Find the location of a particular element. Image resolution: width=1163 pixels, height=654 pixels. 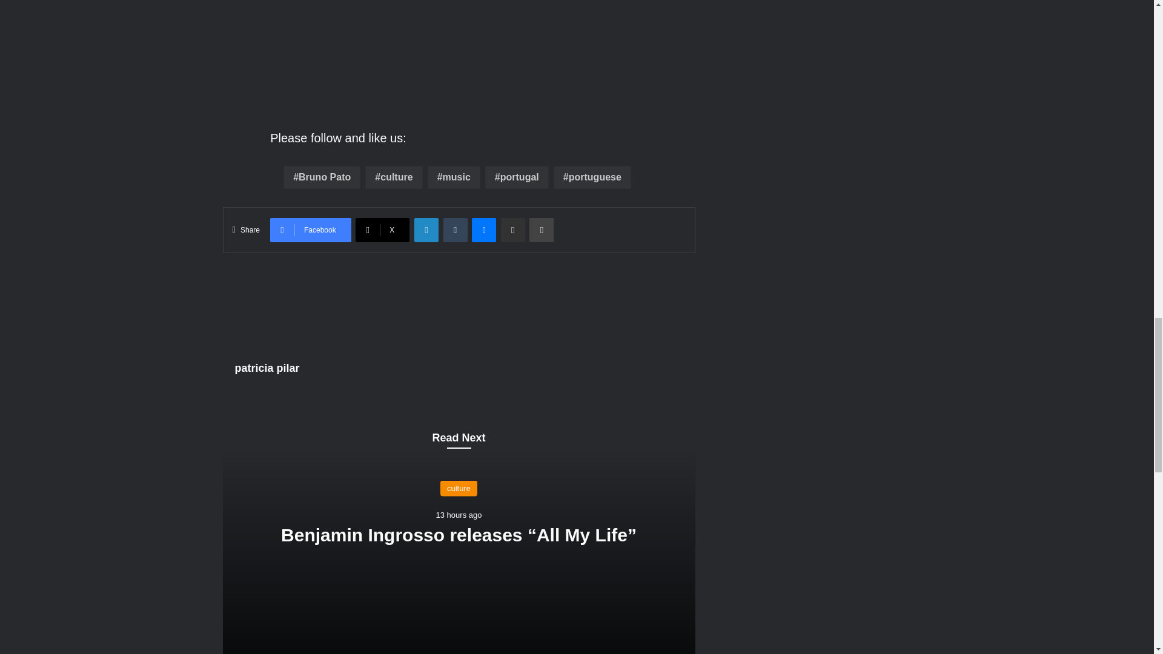

Tweet is located at coordinates (367, 151).